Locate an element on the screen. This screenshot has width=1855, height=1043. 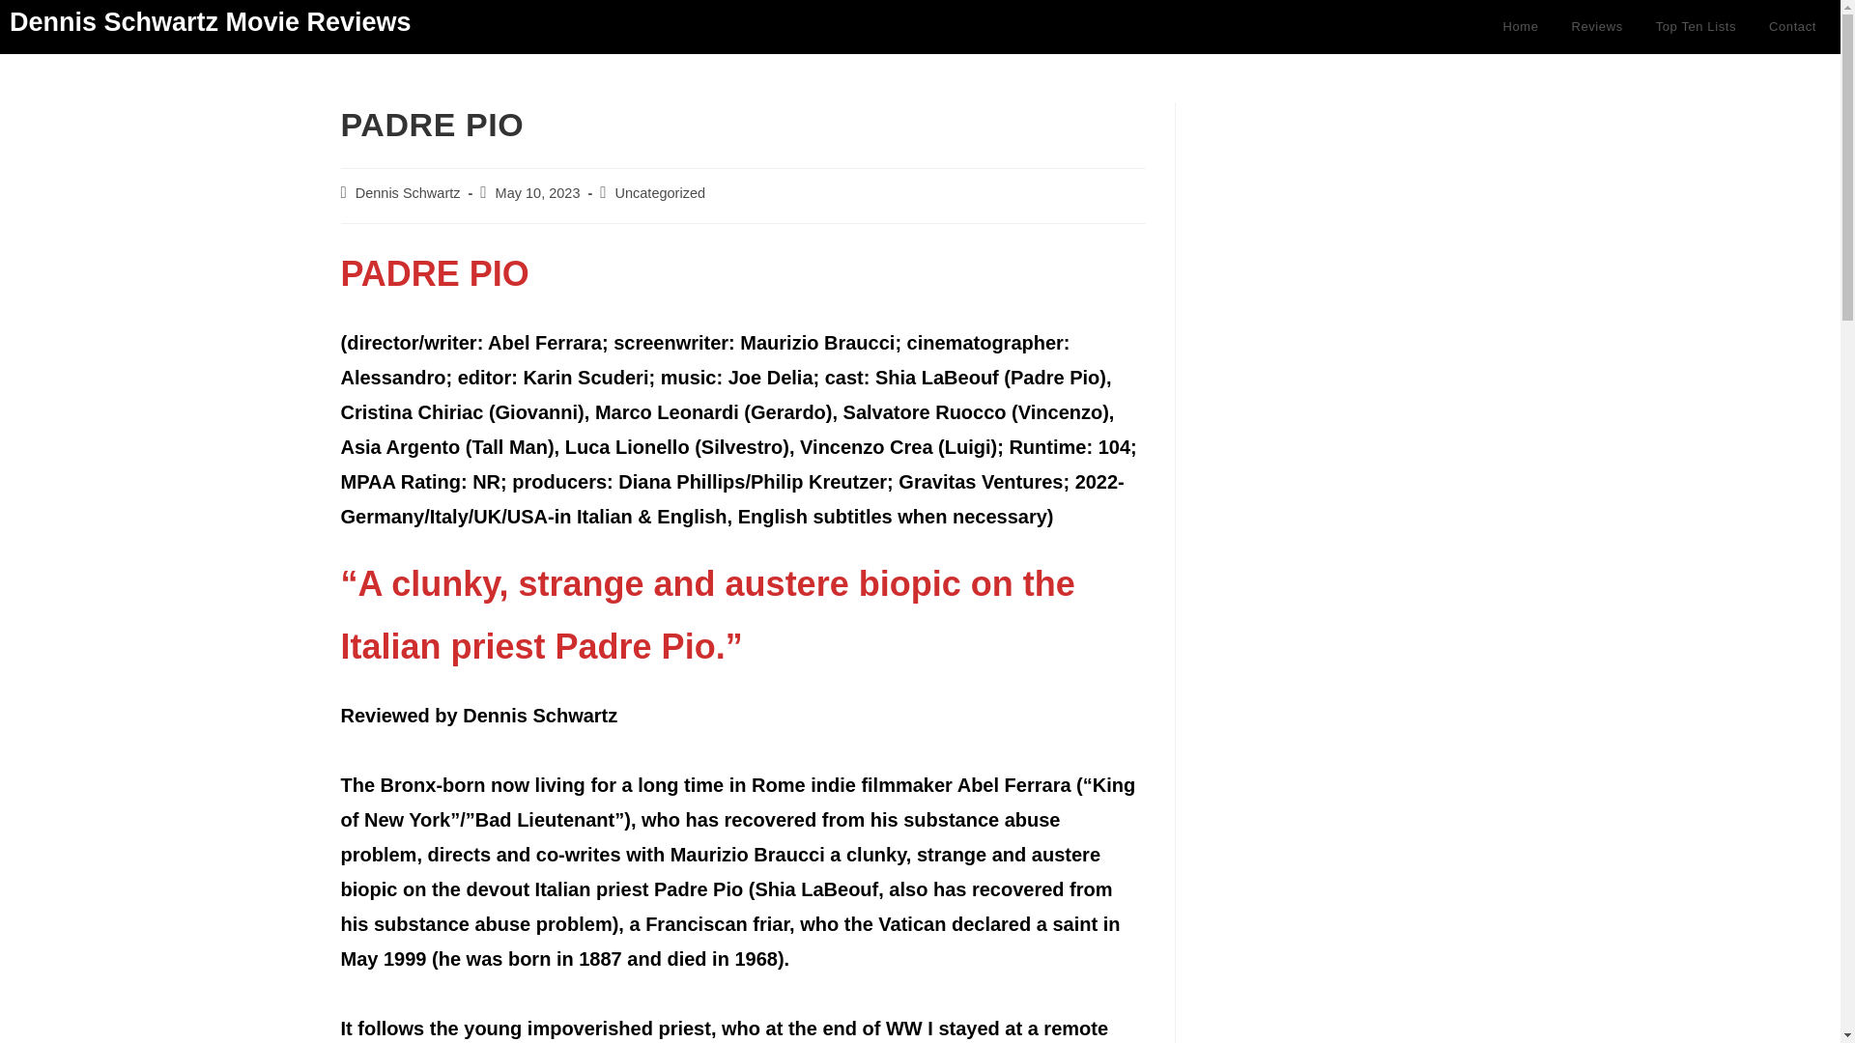
Dennis Schwartz is located at coordinates (408, 193).